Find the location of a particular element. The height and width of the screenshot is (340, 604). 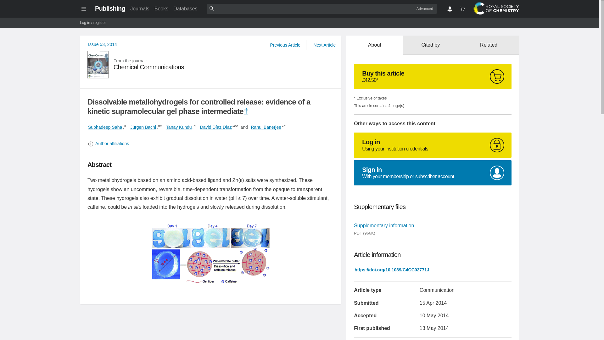

Tanay Kundu is located at coordinates (110, 8).